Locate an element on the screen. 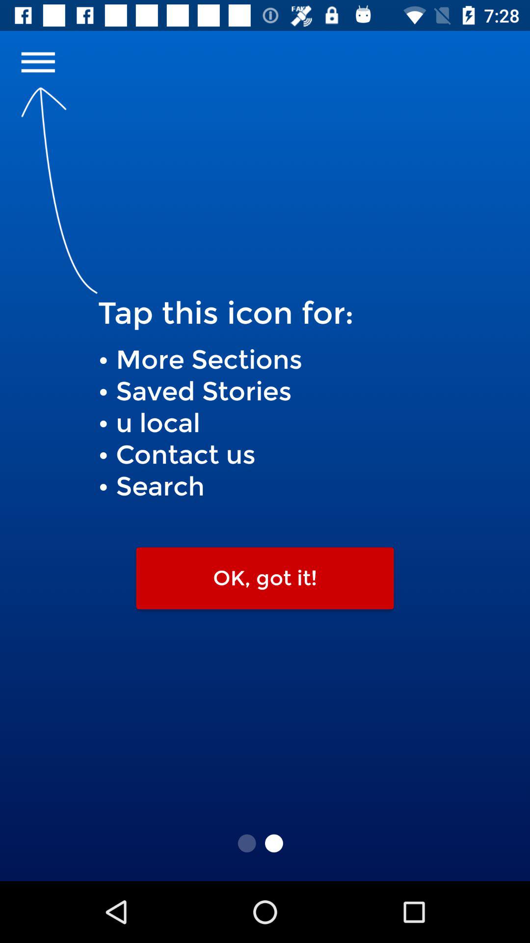 This screenshot has height=943, width=530. press item below more sections saved item is located at coordinates (265, 578).